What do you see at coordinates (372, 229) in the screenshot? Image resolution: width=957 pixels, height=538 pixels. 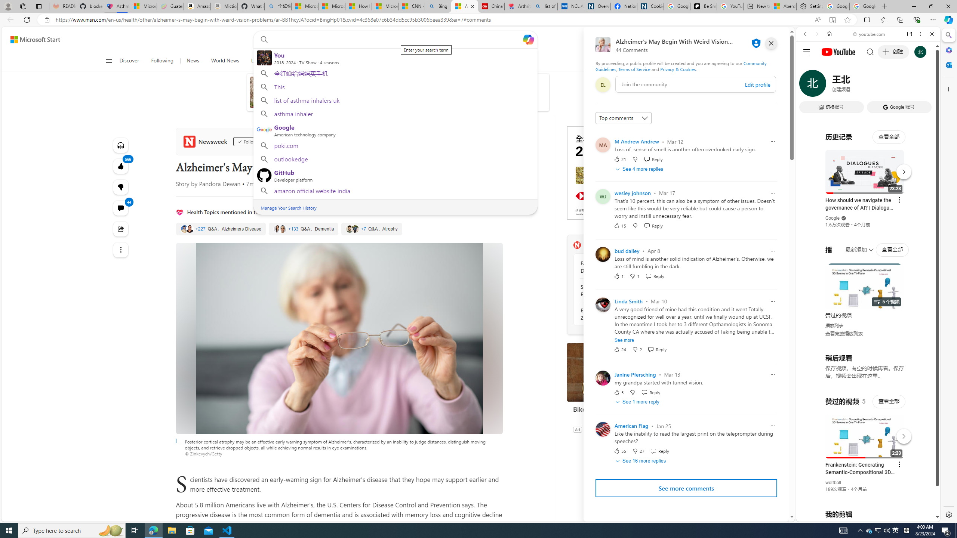 I see `Atrophy` at bounding box center [372, 229].